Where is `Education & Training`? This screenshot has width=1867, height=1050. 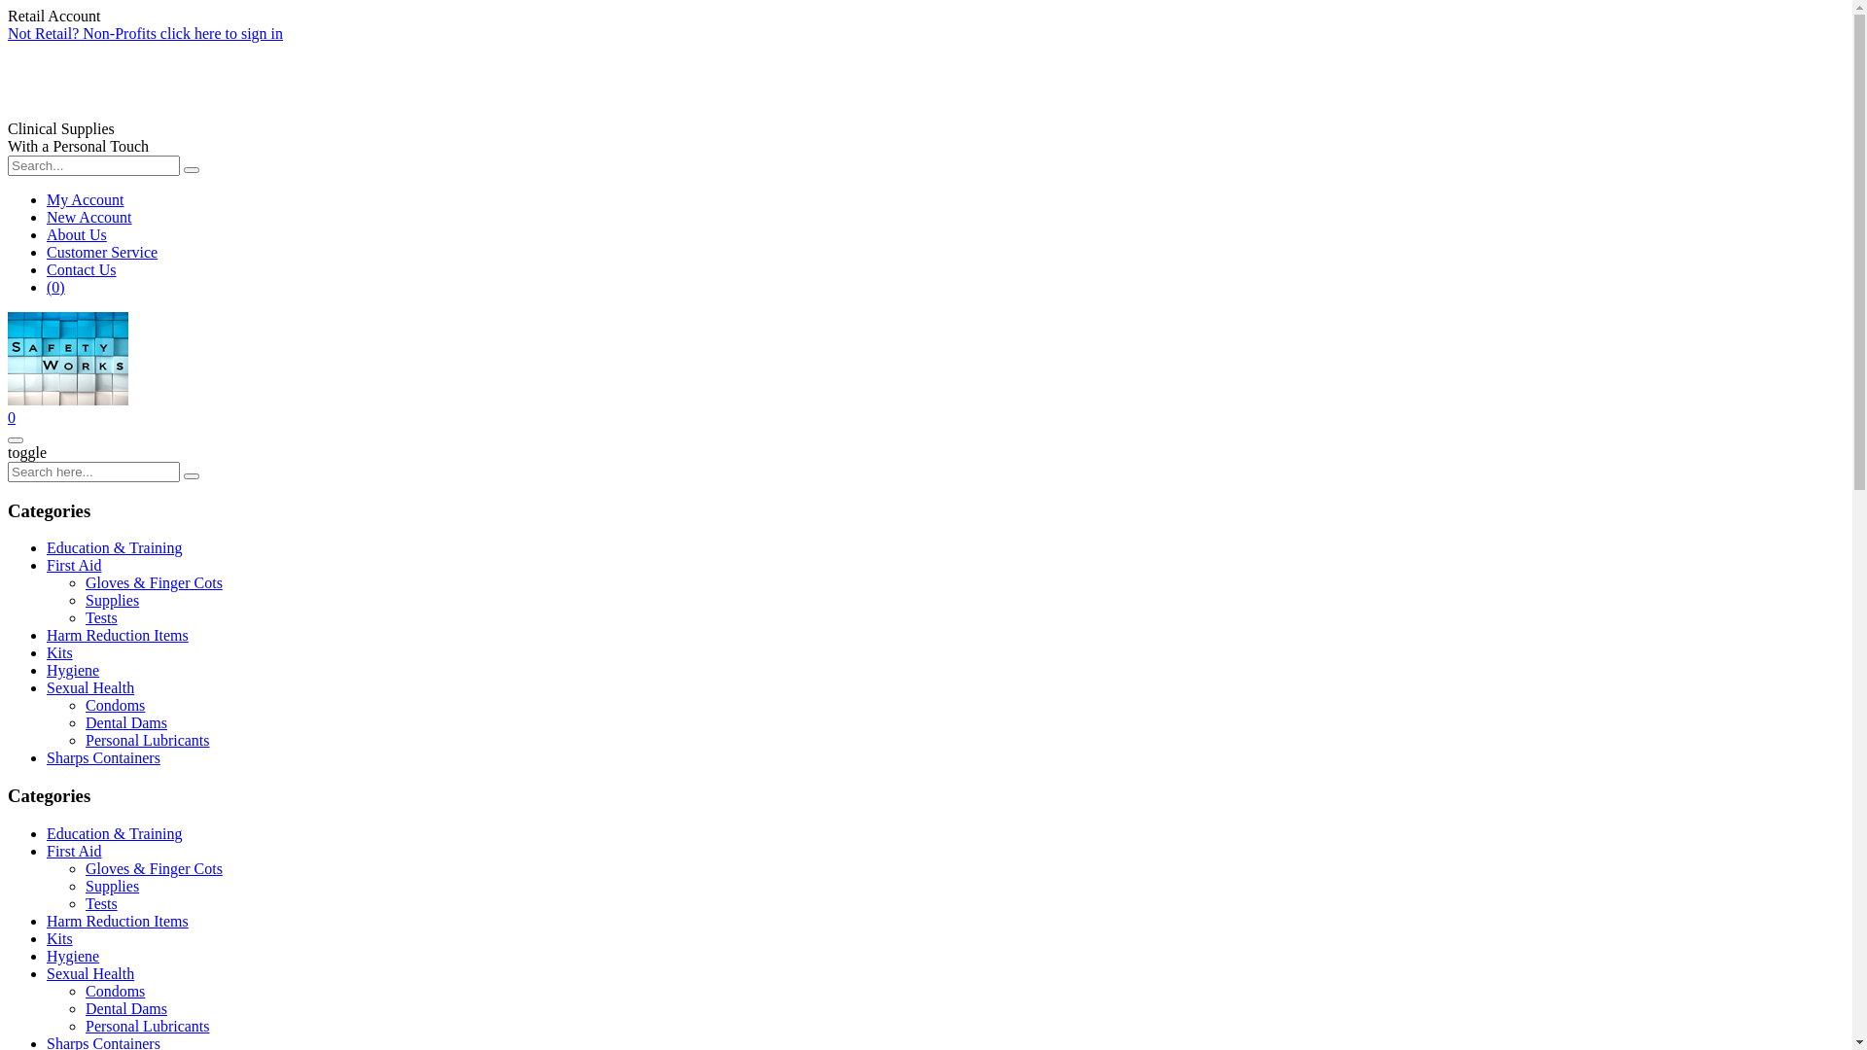
Education & Training is located at coordinates (115, 548).